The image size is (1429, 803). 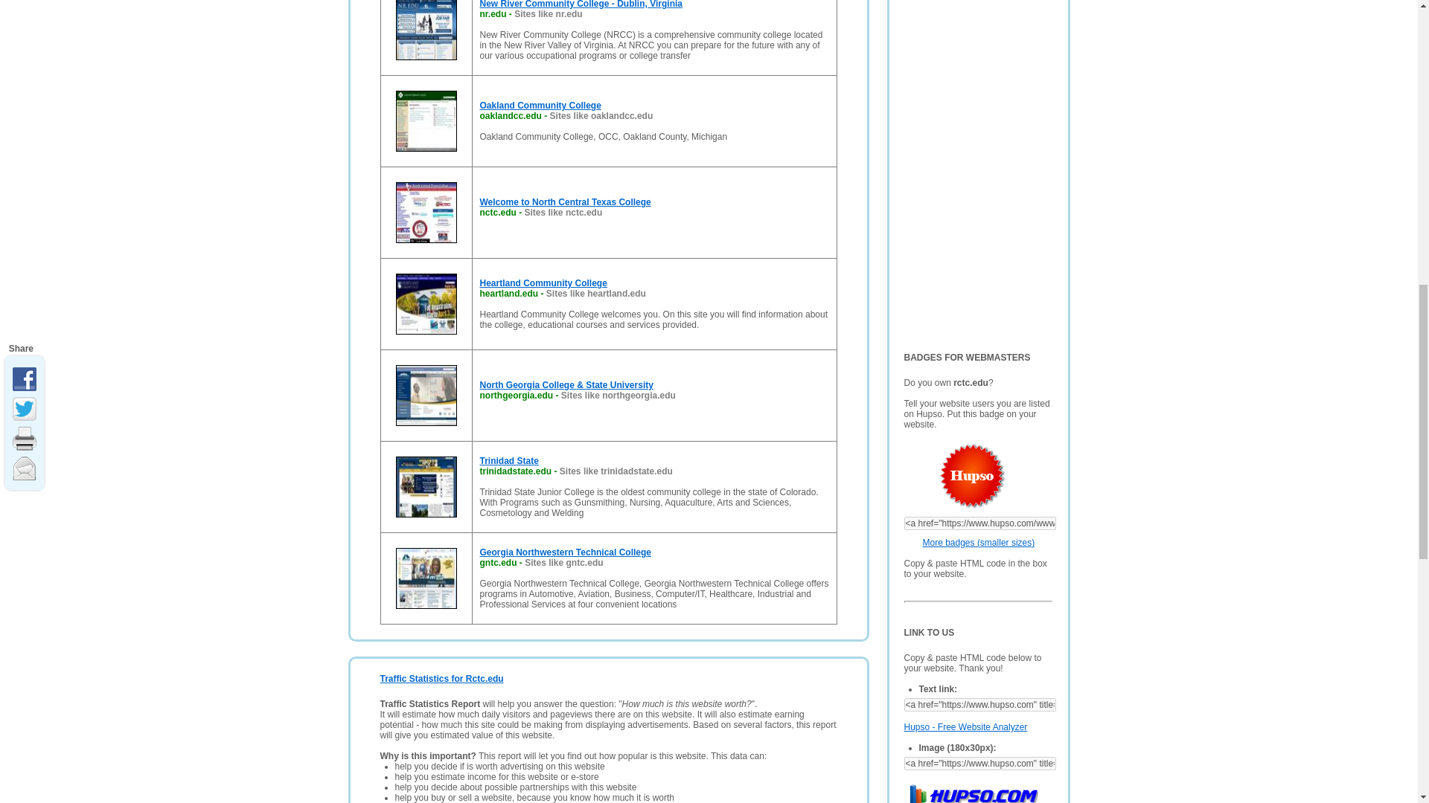 I want to click on New River Community College - Dublin, Virginia, so click(x=580, y=4).